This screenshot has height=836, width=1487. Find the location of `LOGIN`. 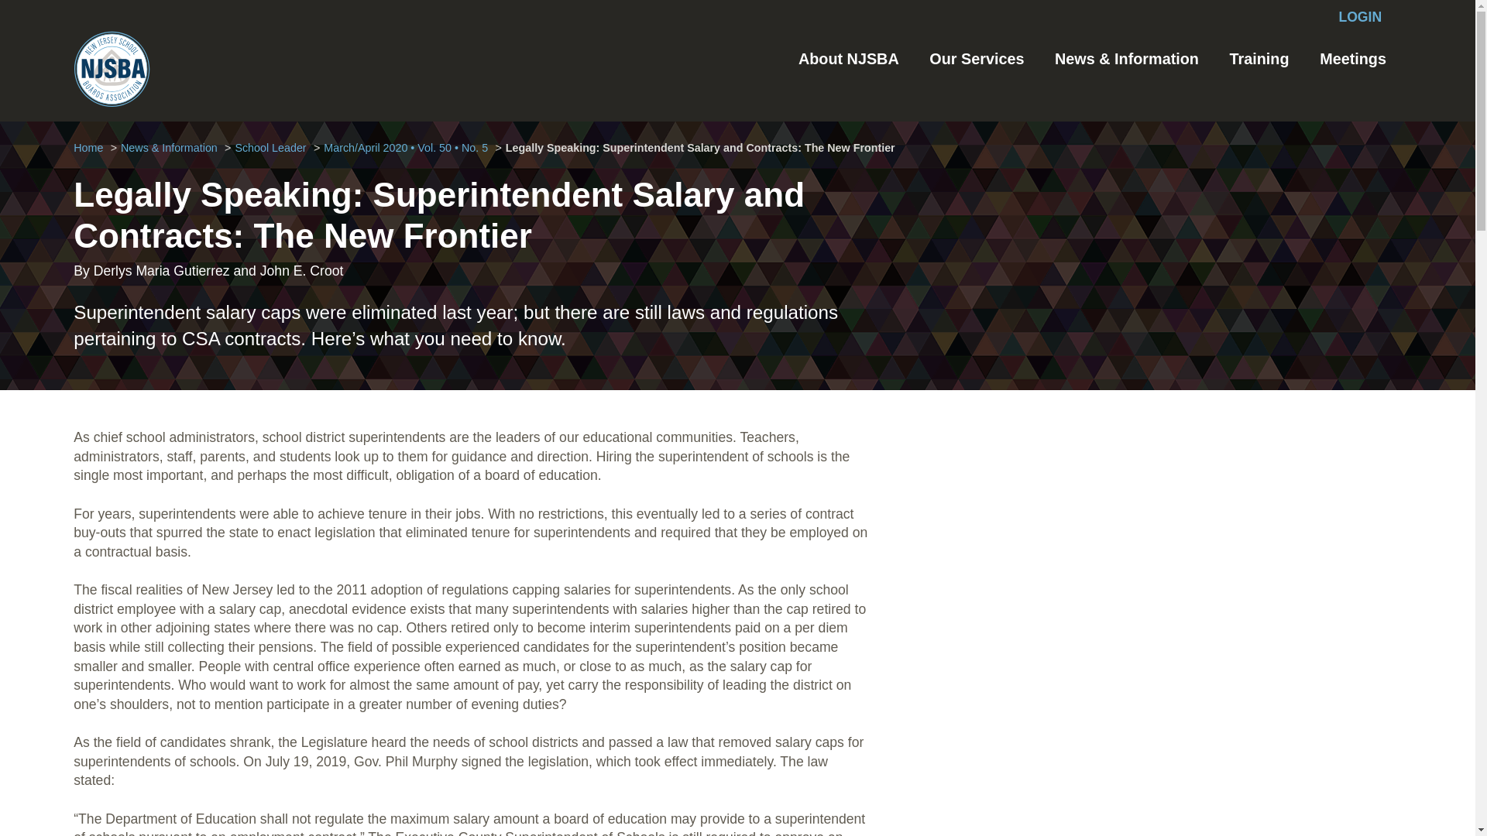

LOGIN is located at coordinates (1360, 17).